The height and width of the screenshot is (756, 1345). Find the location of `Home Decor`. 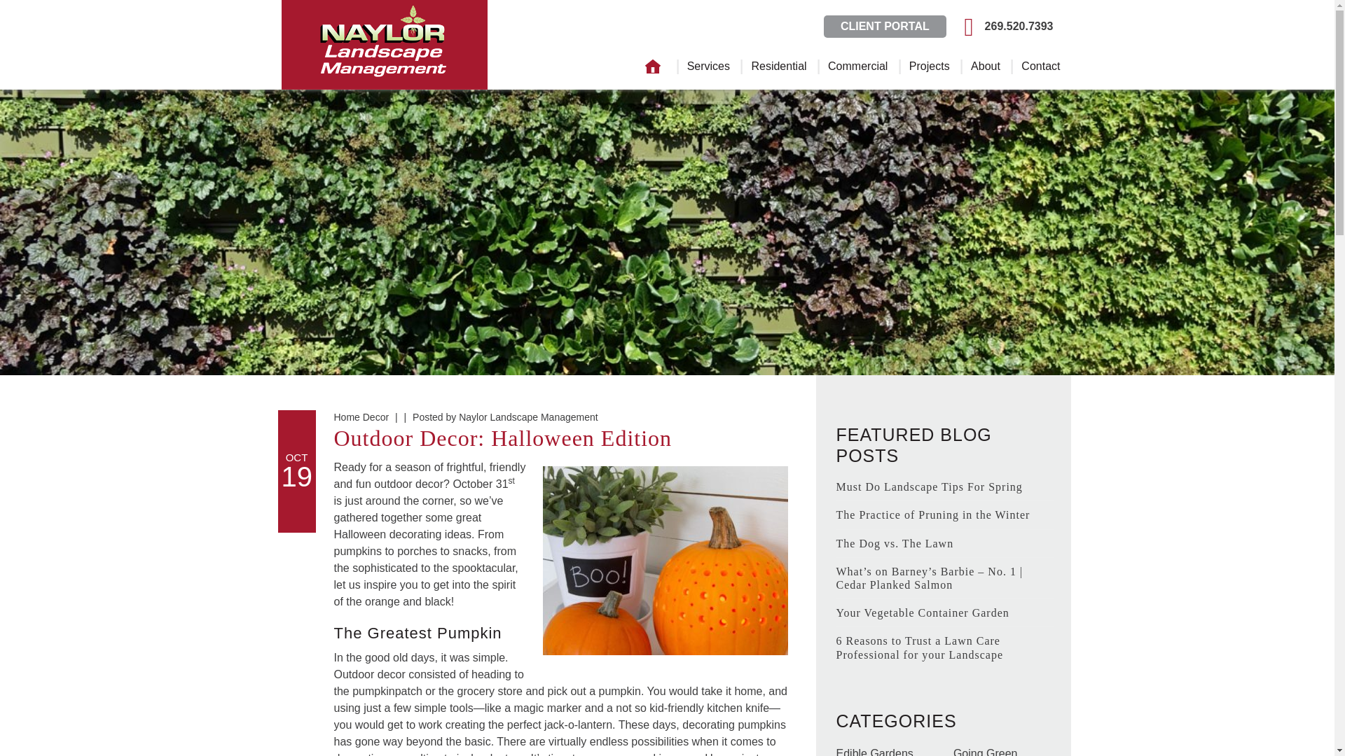

Home Decor is located at coordinates (361, 416).